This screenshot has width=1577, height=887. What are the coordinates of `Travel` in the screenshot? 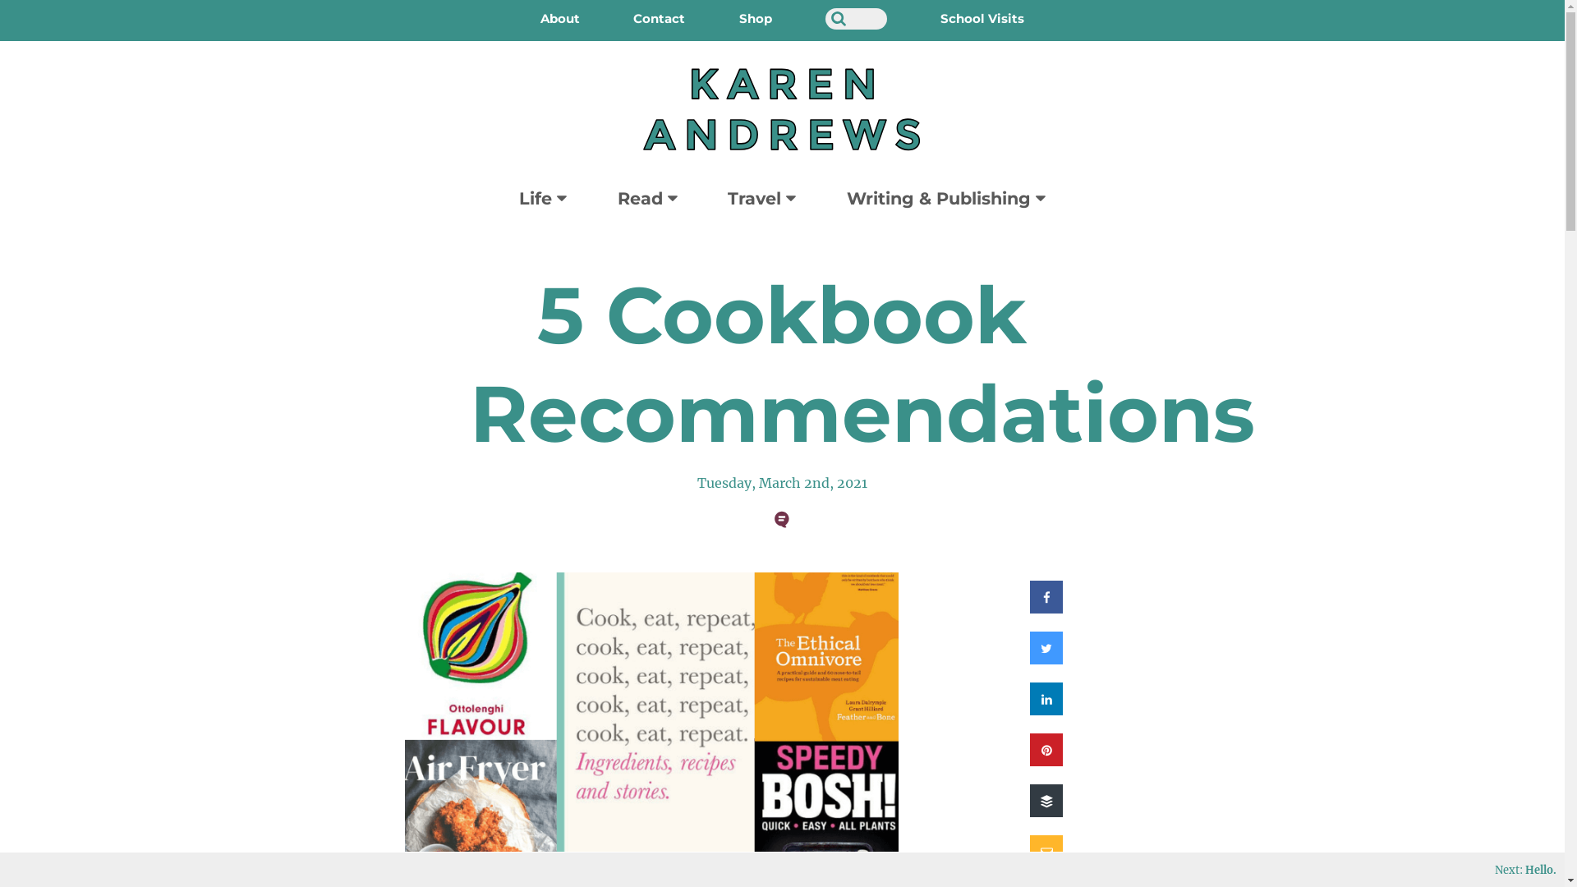 It's located at (761, 199).